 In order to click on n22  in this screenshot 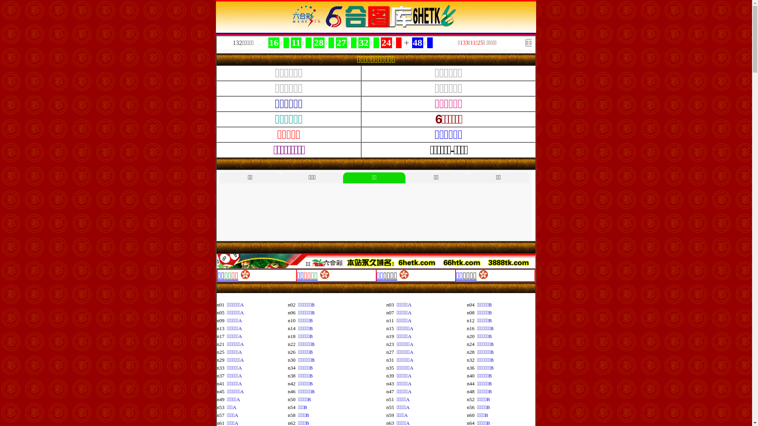, I will do `click(293, 344)`.